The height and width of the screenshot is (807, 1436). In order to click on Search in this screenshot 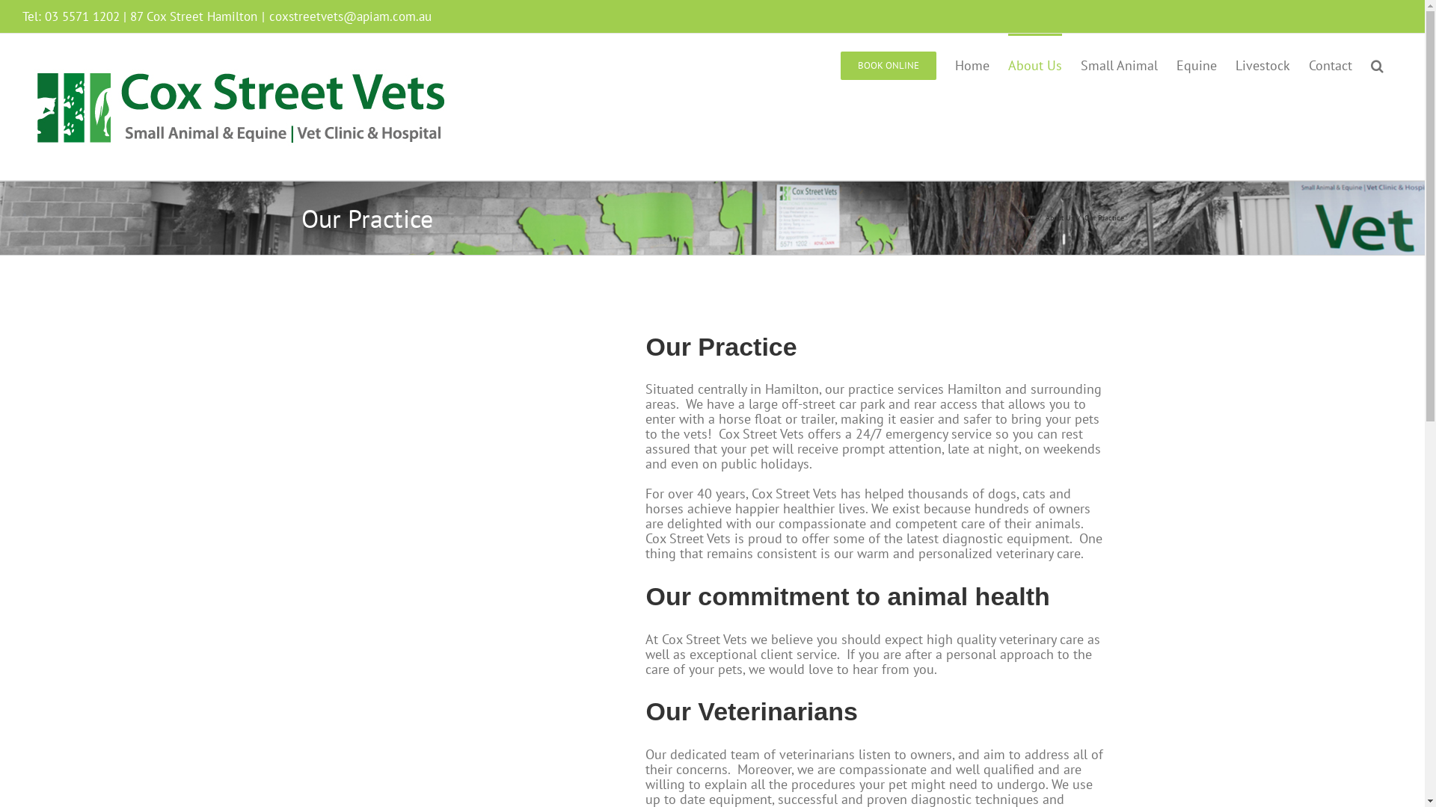, I will do `click(1378, 64)`.